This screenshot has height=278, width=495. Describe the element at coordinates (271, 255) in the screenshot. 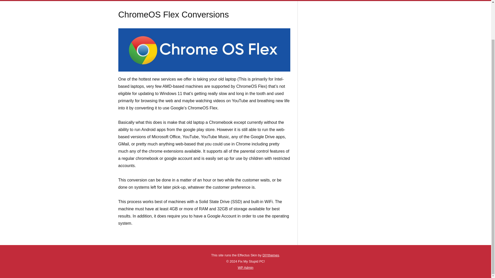

I see `DIYthemes` at that location.